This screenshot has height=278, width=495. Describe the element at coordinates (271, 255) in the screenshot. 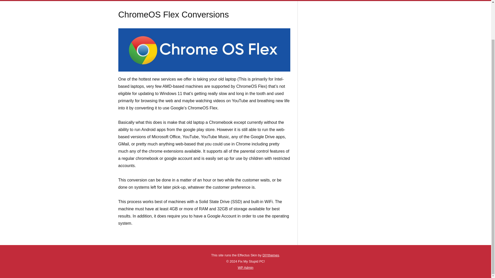

I see `DIYthemes` at that location.